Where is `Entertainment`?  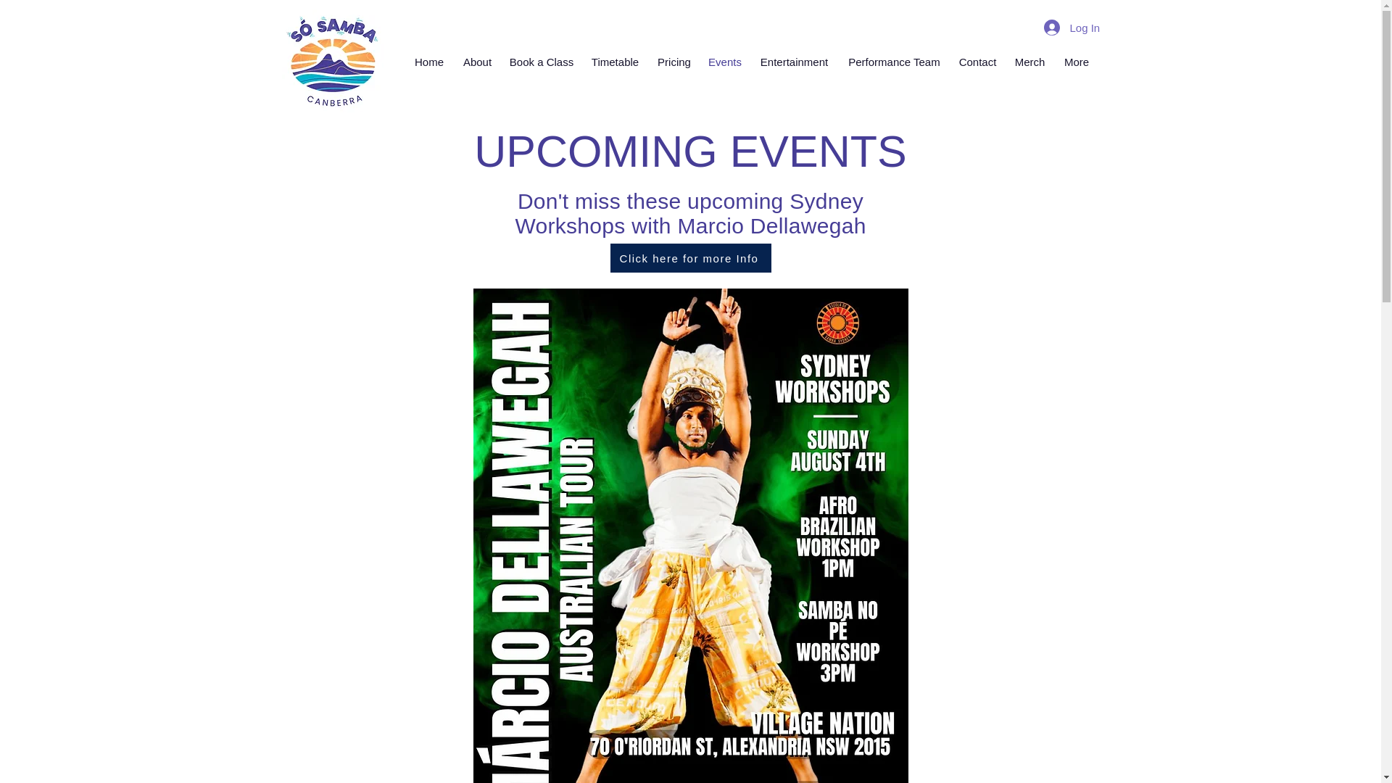
Entertainment is located at coordinates (793, 62).